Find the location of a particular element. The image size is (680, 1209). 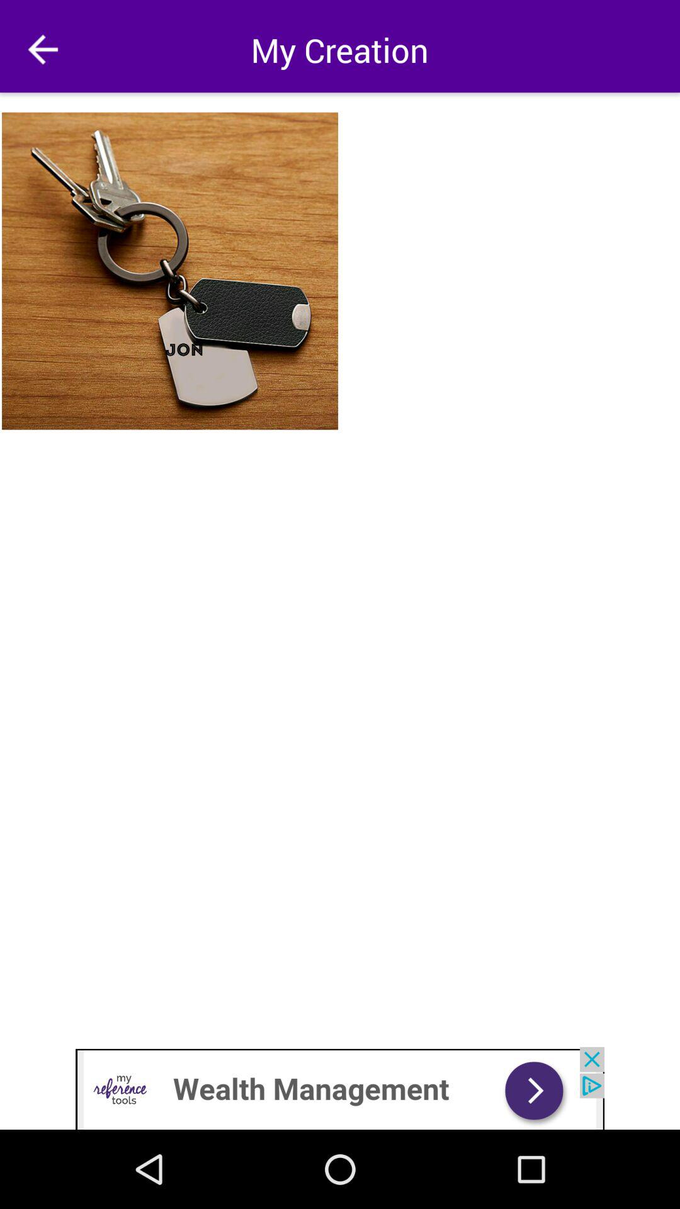

advertisement is located at coordinates (340, 1088).